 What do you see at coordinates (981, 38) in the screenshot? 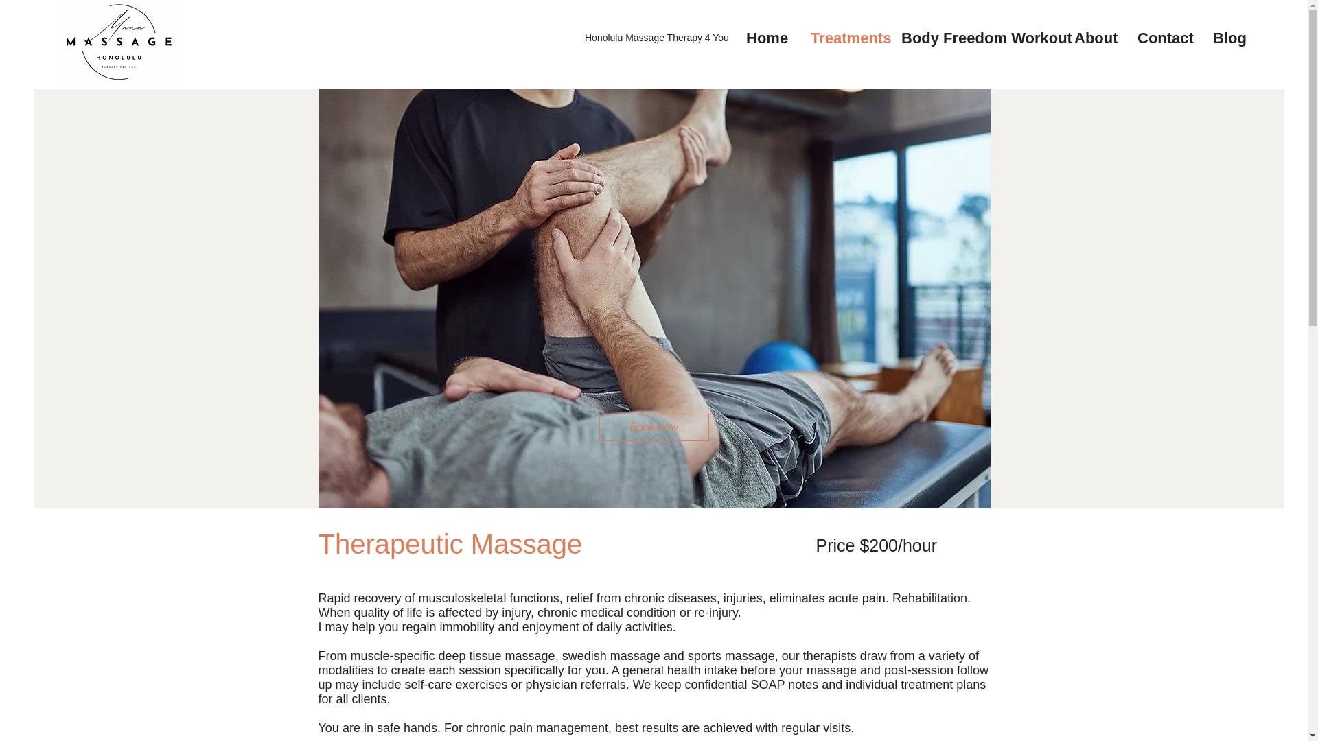
I see `Body Freedom Workout` at bounding box center [981, 38].